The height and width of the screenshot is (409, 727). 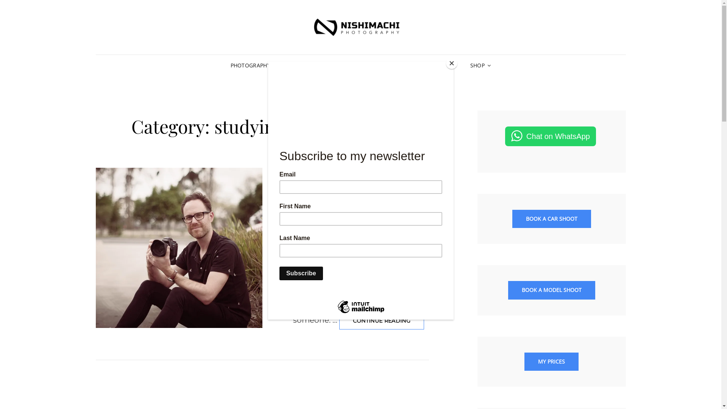 What do you see at coordinates (357, 187) in the screenshot?
I see `3 Ways to Learn Photography` at bounding box center [357, 187].